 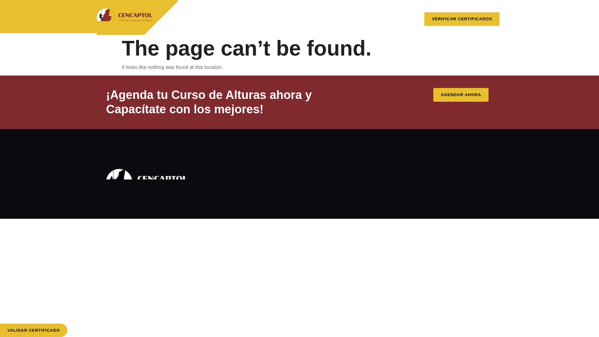 I want to click on AGENDAR AHORA, so click(x=463, y=95).